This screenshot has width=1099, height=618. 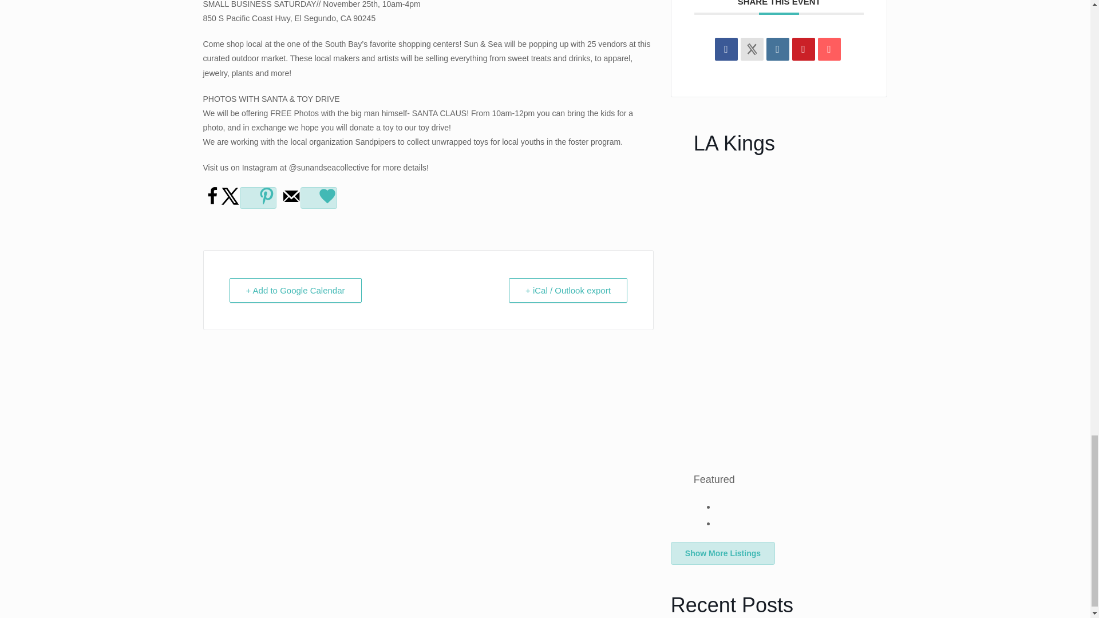 I want to click on Share on X, so click(x=230, y=202).